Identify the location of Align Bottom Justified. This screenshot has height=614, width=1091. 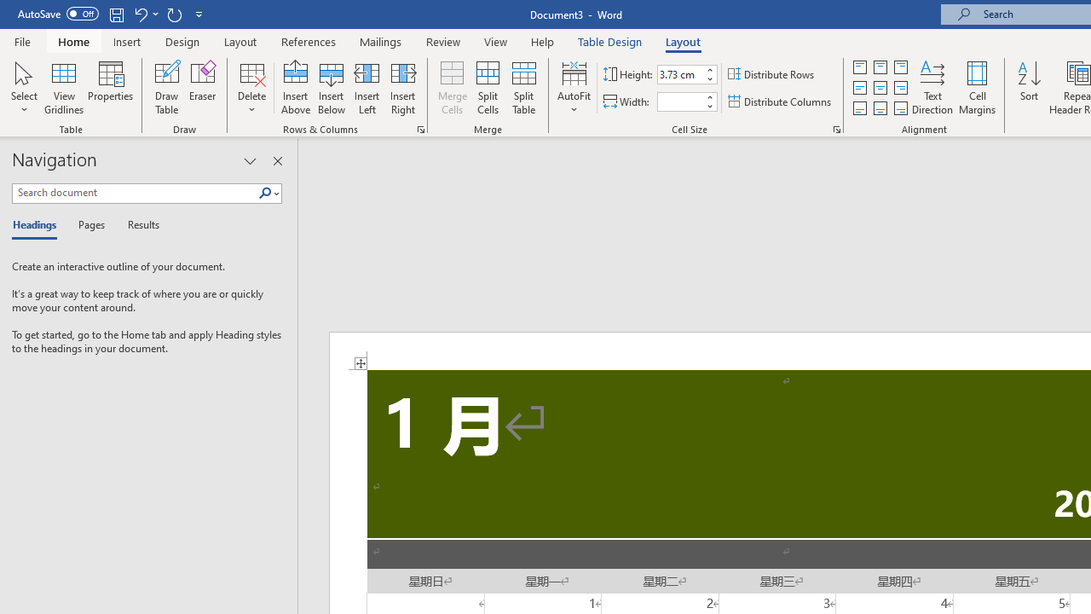
(860, 107).